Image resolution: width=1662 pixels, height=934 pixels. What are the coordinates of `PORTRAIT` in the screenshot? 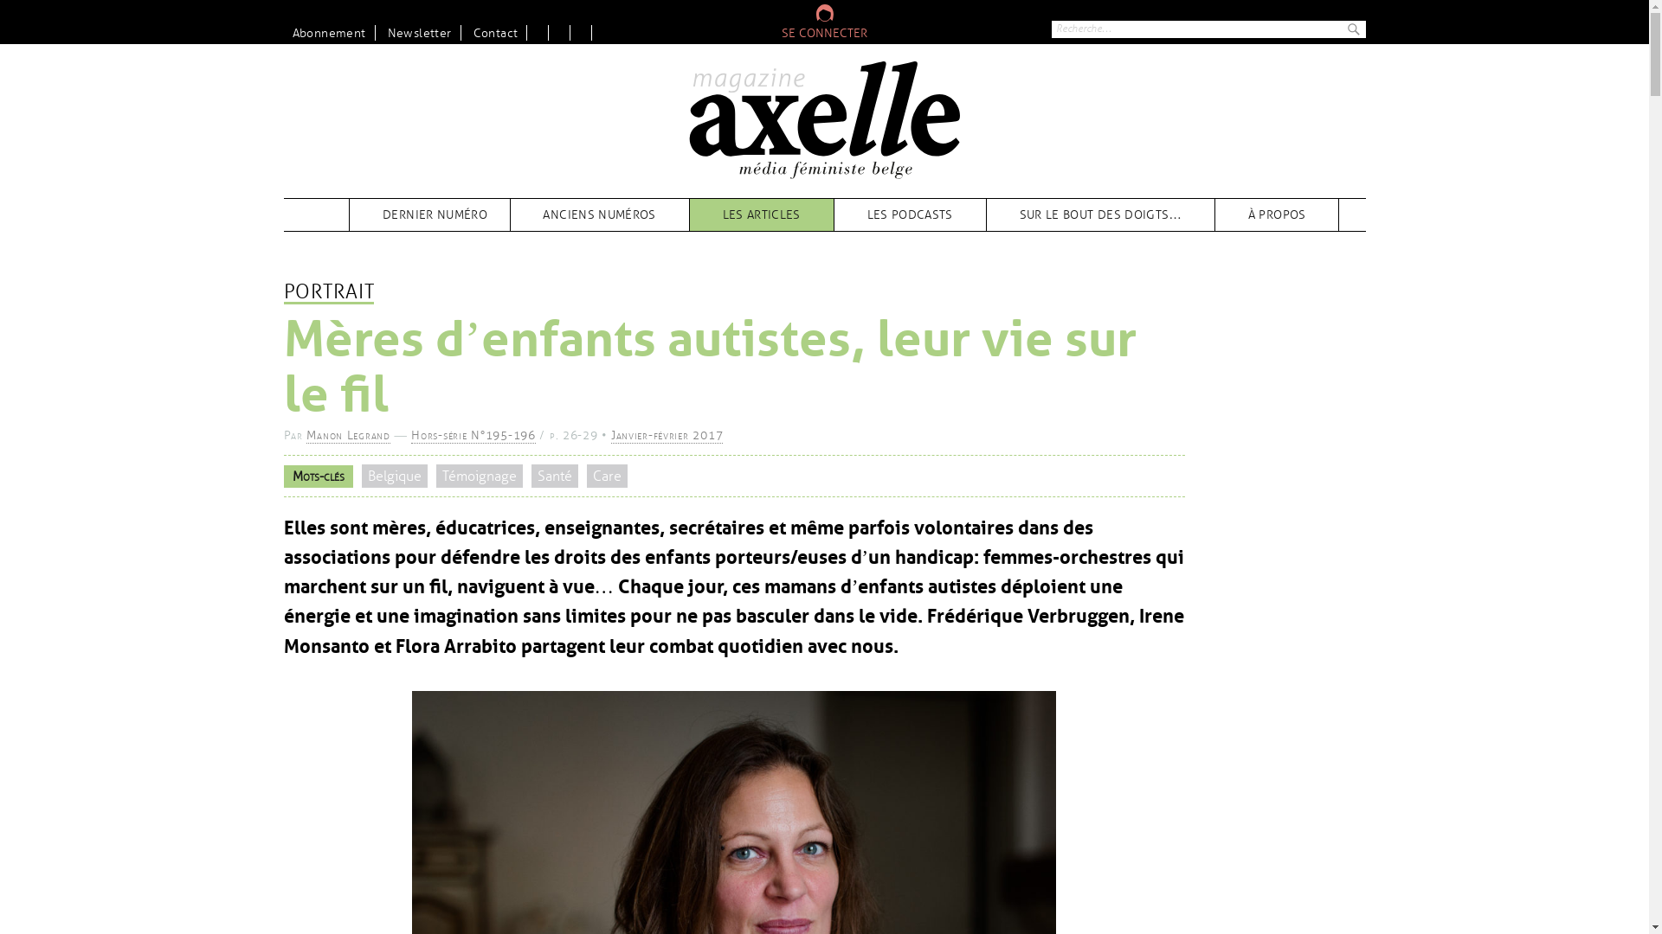 It's located at (329, 293).